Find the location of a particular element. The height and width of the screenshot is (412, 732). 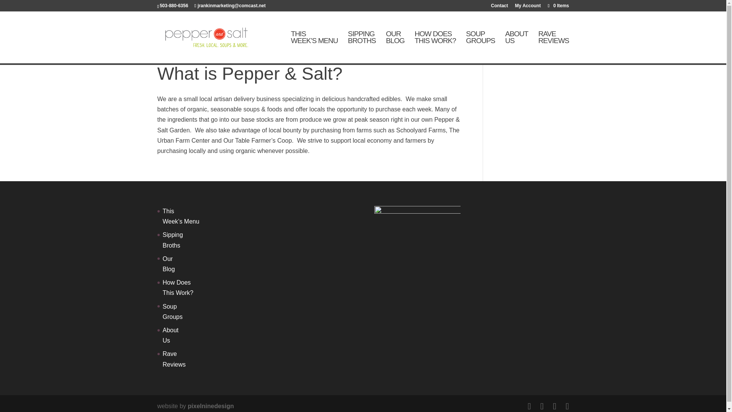

Contact is located at coordinates (435, 47).